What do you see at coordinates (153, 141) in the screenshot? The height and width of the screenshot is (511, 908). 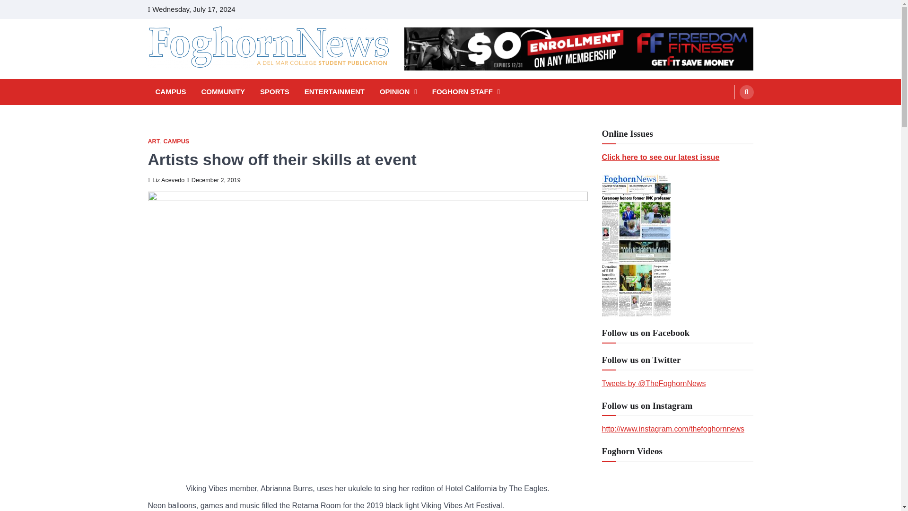 I see `ART` at bounding box center [153, 141].